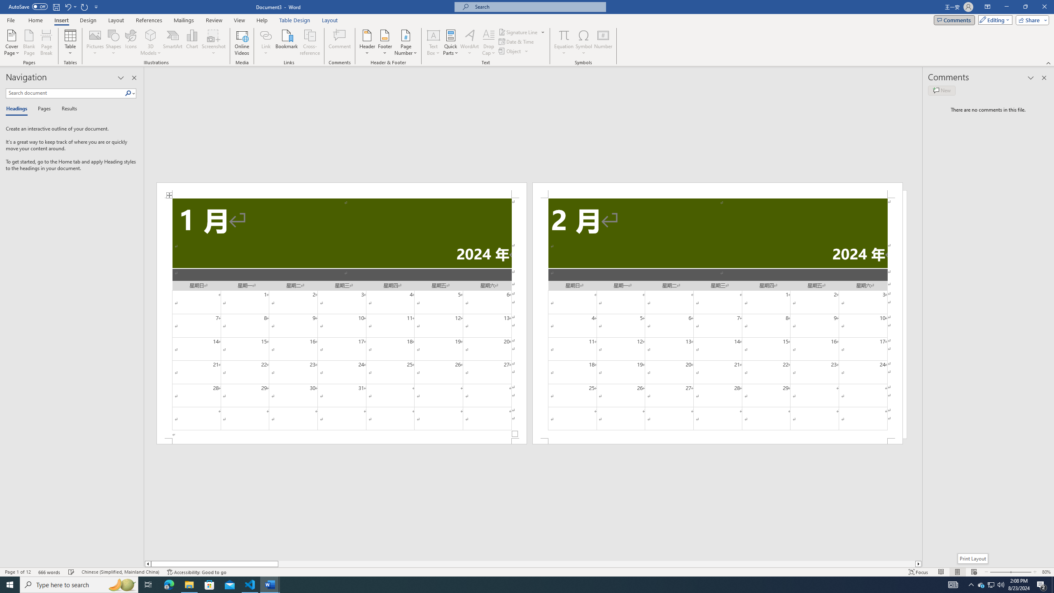  What do you see at coordinates (310, 42) in the screenshot?
I see `Cross-reference...` at bounding box center [310, 42].